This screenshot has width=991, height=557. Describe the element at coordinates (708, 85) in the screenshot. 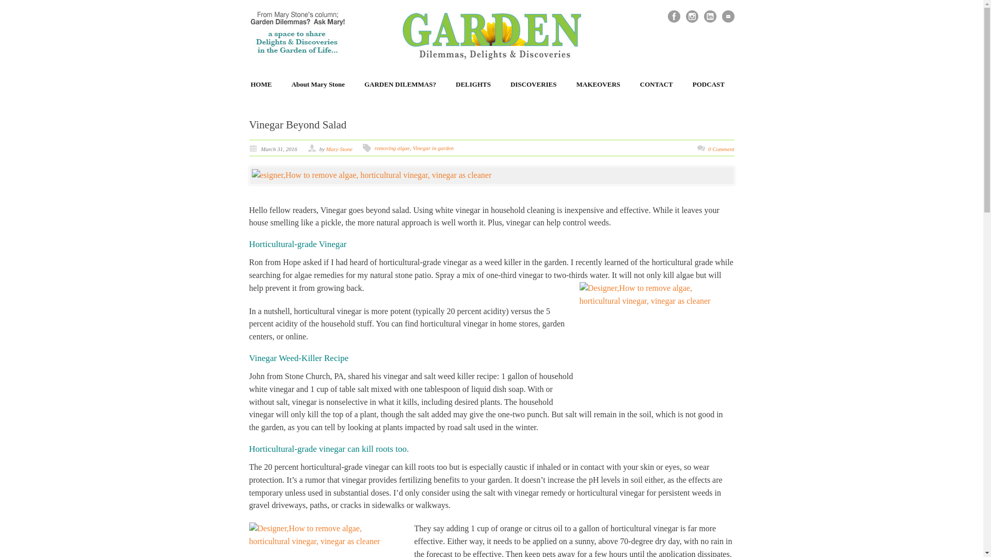

I see `PODCAST` at that location.